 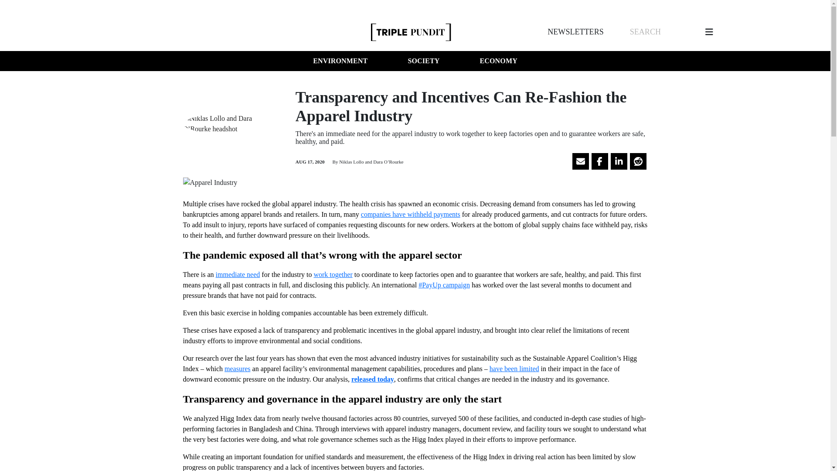 What do you see at coordinates (411, 214) in the screenshot?
I see `companies have withheld payments` at bounding box center [411, 214].